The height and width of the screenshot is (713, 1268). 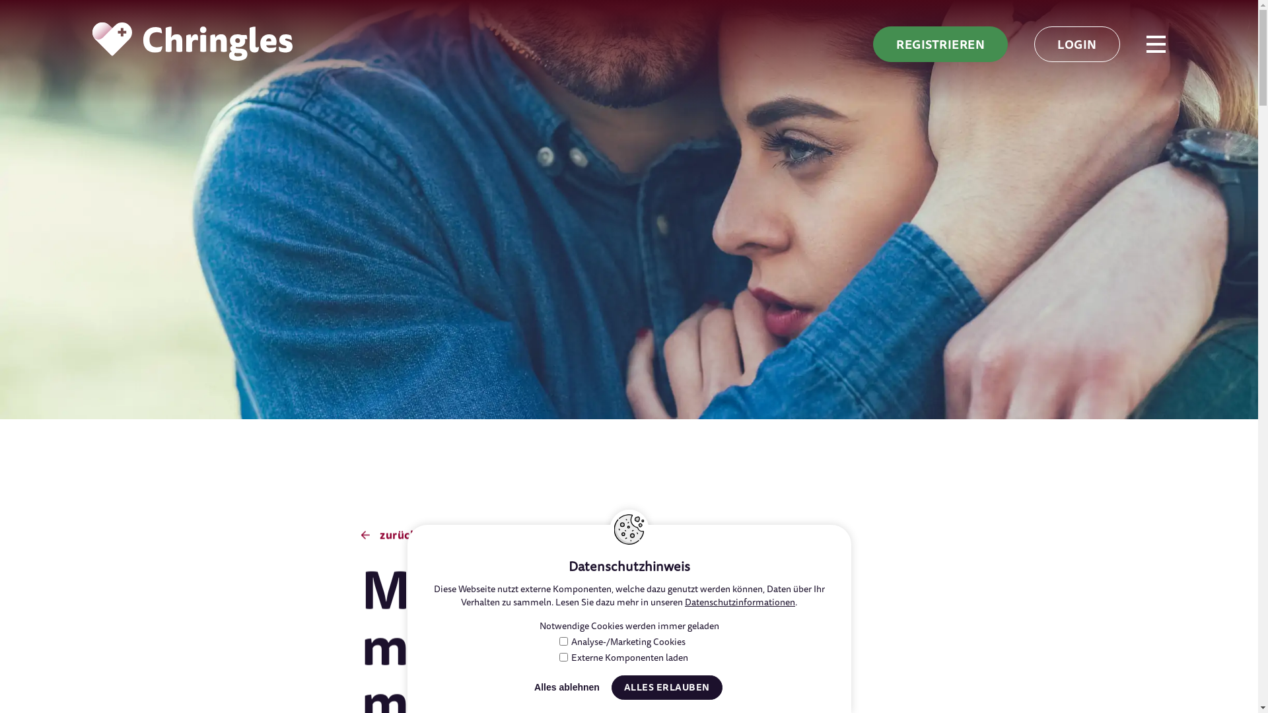 I want to click on ALLES ERLAUBEN, so click(x=667, y=688).